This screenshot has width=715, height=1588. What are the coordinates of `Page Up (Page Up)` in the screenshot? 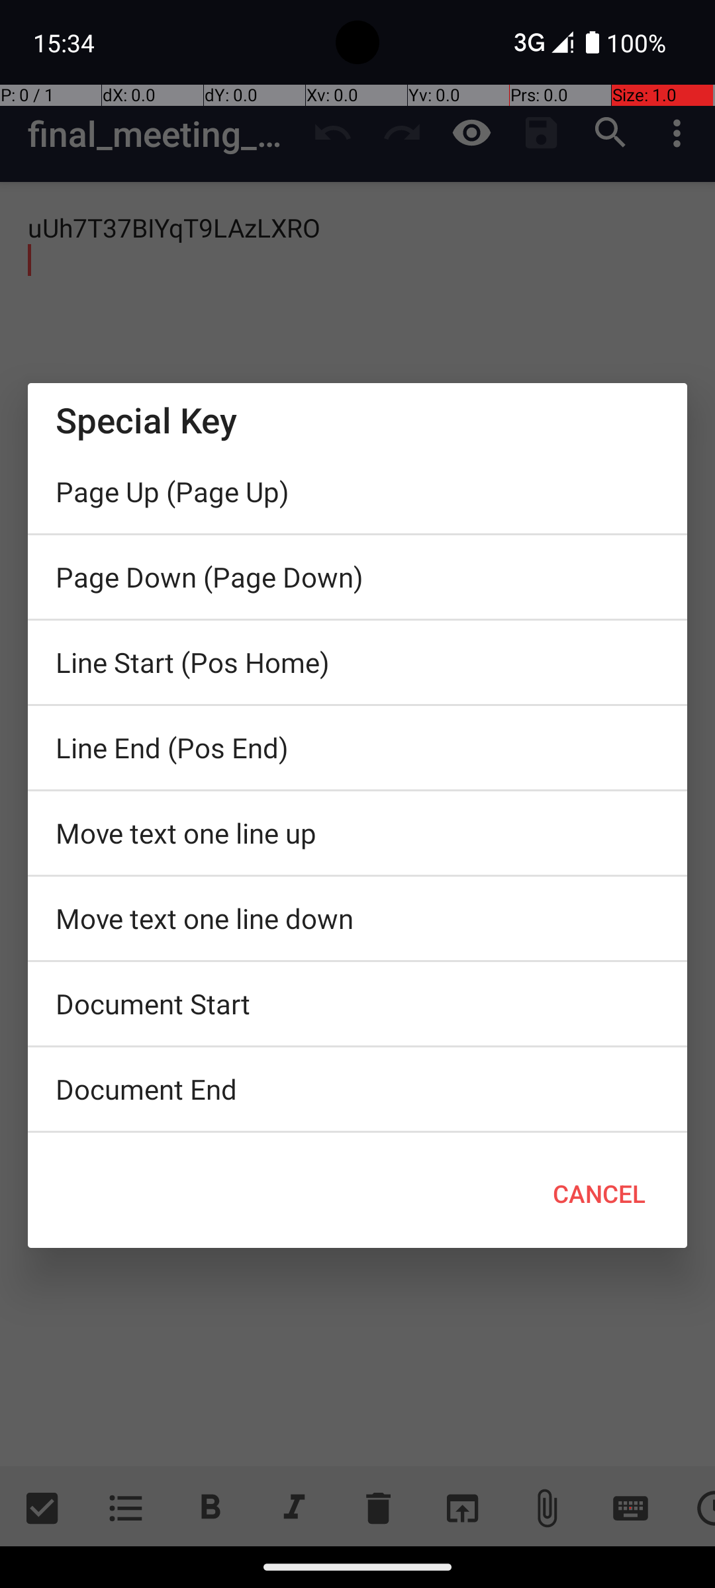 It's located at (358, 492).